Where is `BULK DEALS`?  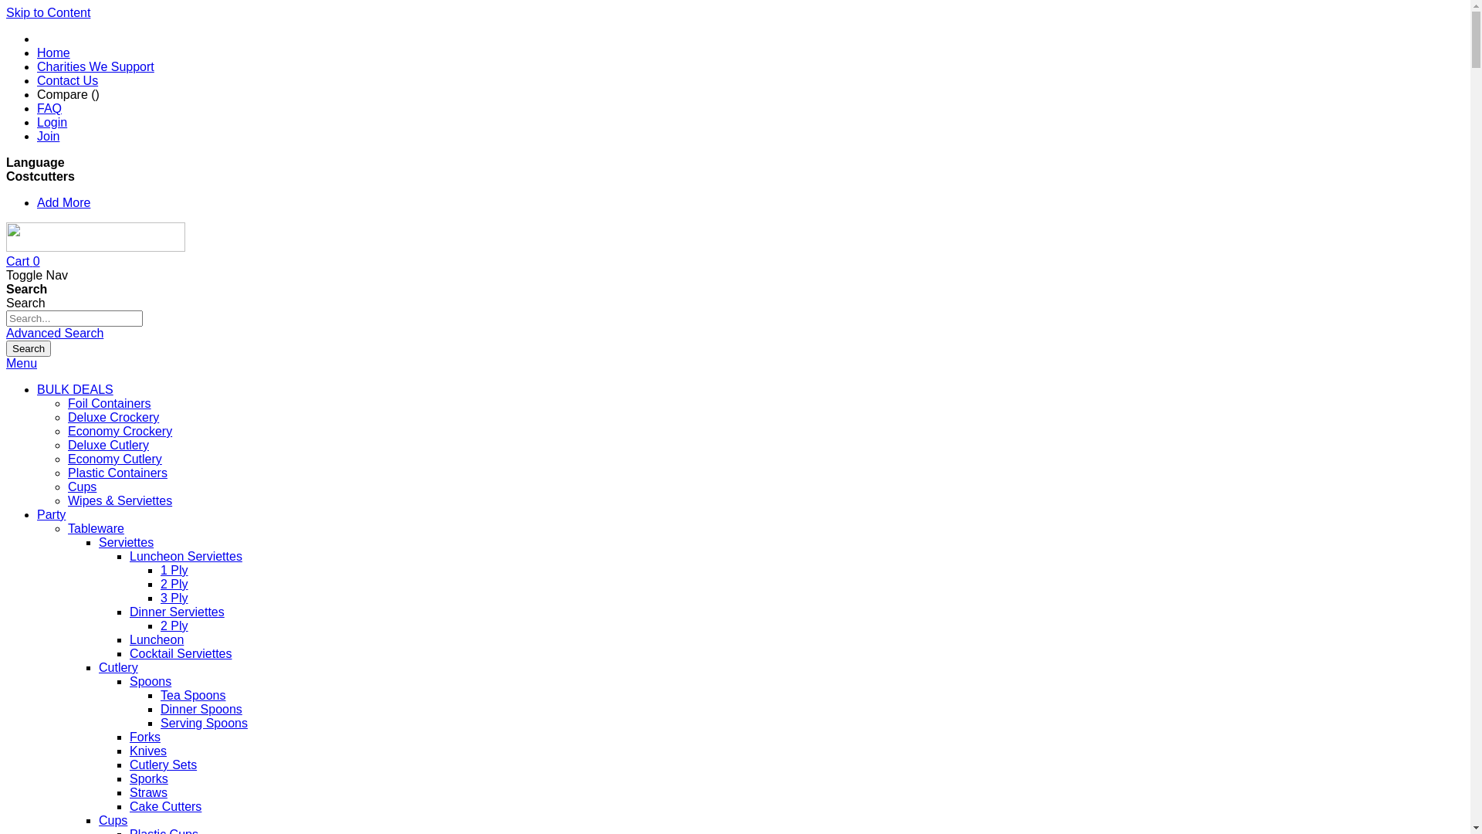 BULK DEALS is located at coordinates (76, 389).